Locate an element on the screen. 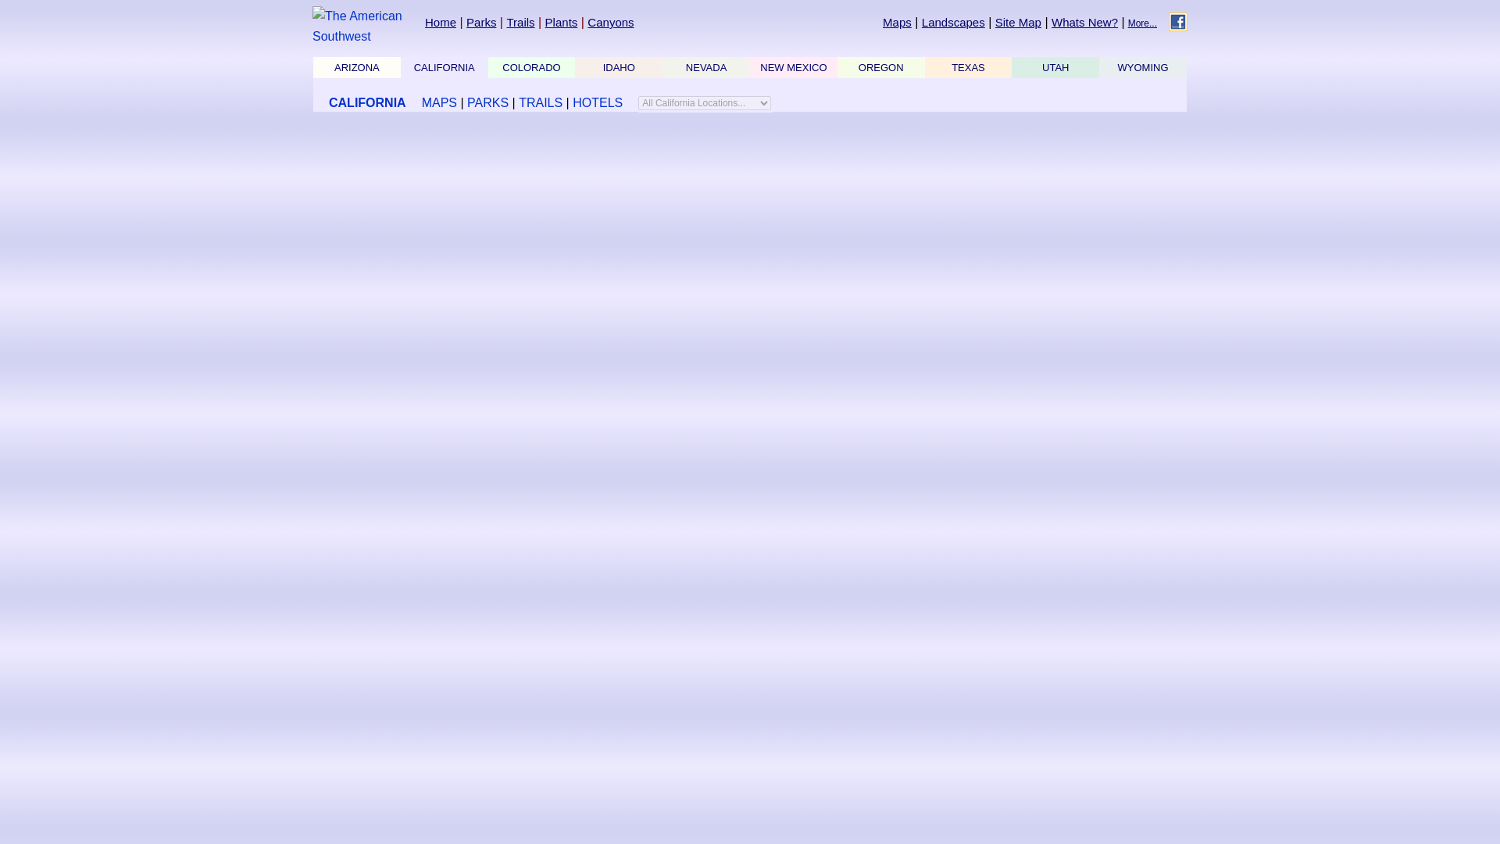 The image size is (1500, 844). Utah is located at coordinates (1055, 67).